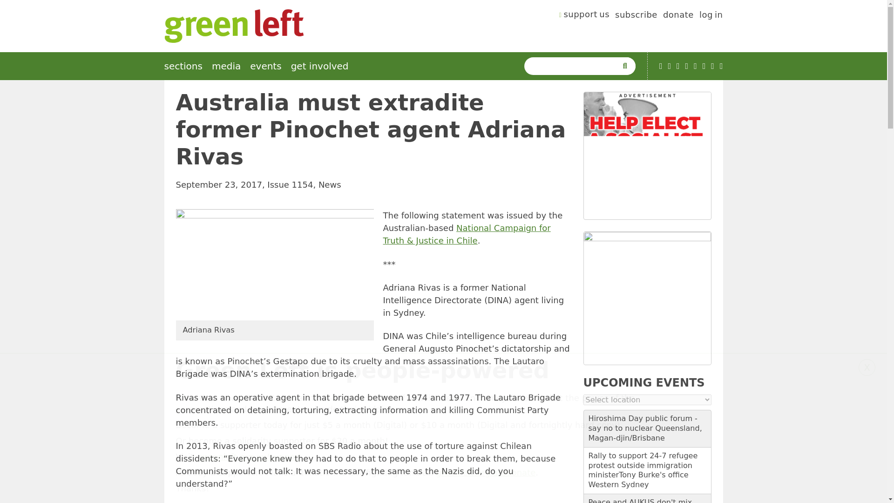 Image resolution: width=894 pixels, height=503 pixels. I want to click on Enter the terms you wish to search for., so click(573, 66).